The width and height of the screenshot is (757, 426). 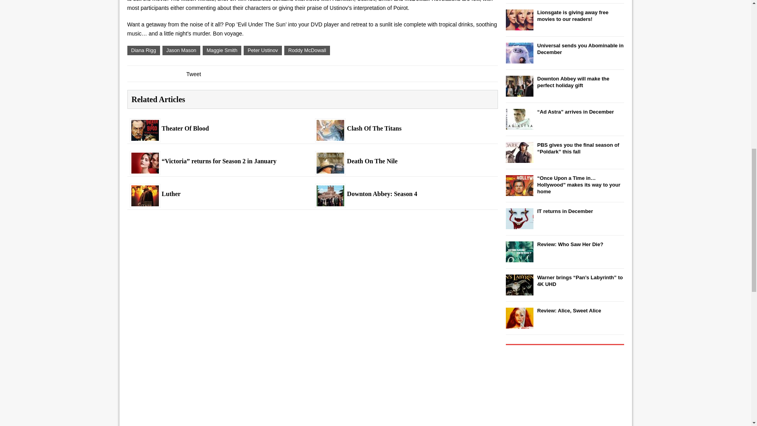 I want to click on Theater Of Blood, so click(x=219, y=129).